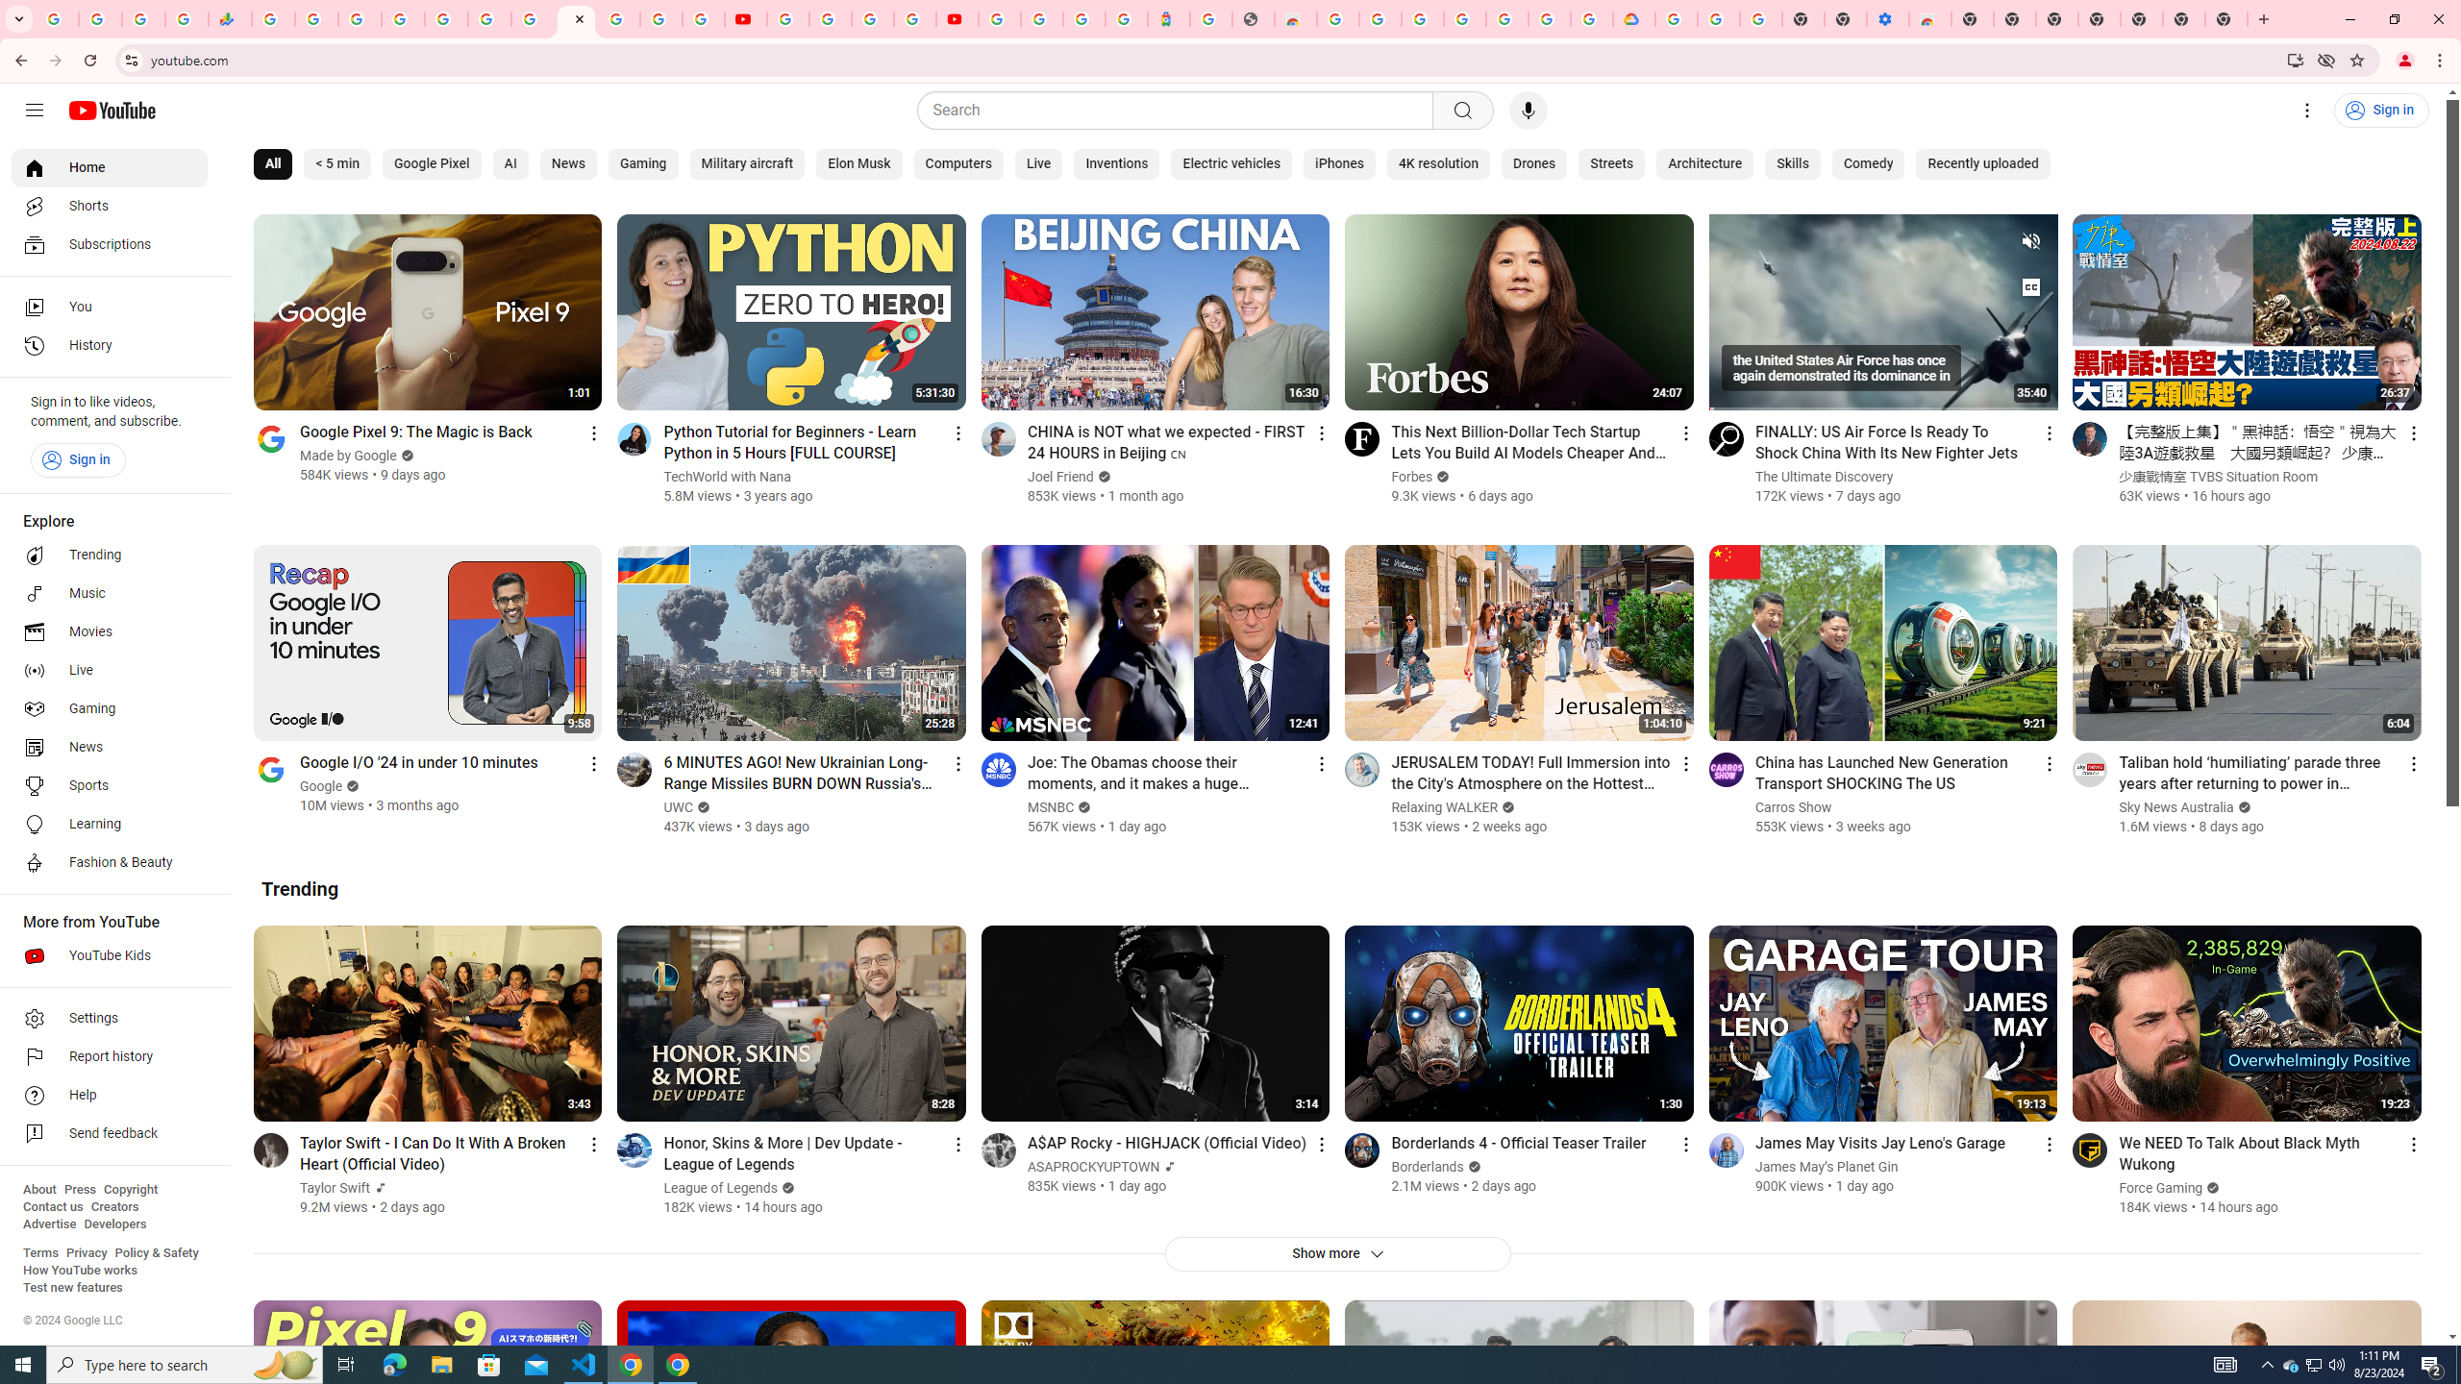 The image size is (2461, 1384). I want to click on Privacy Checkup, so click(704, 19).